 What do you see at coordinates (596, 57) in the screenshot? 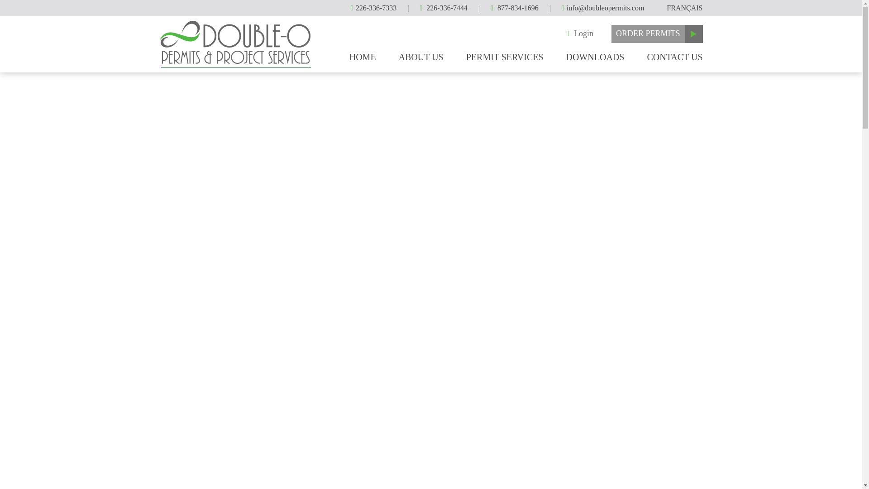
I see `DOWNLOADS` at bounding box center [596, 57].